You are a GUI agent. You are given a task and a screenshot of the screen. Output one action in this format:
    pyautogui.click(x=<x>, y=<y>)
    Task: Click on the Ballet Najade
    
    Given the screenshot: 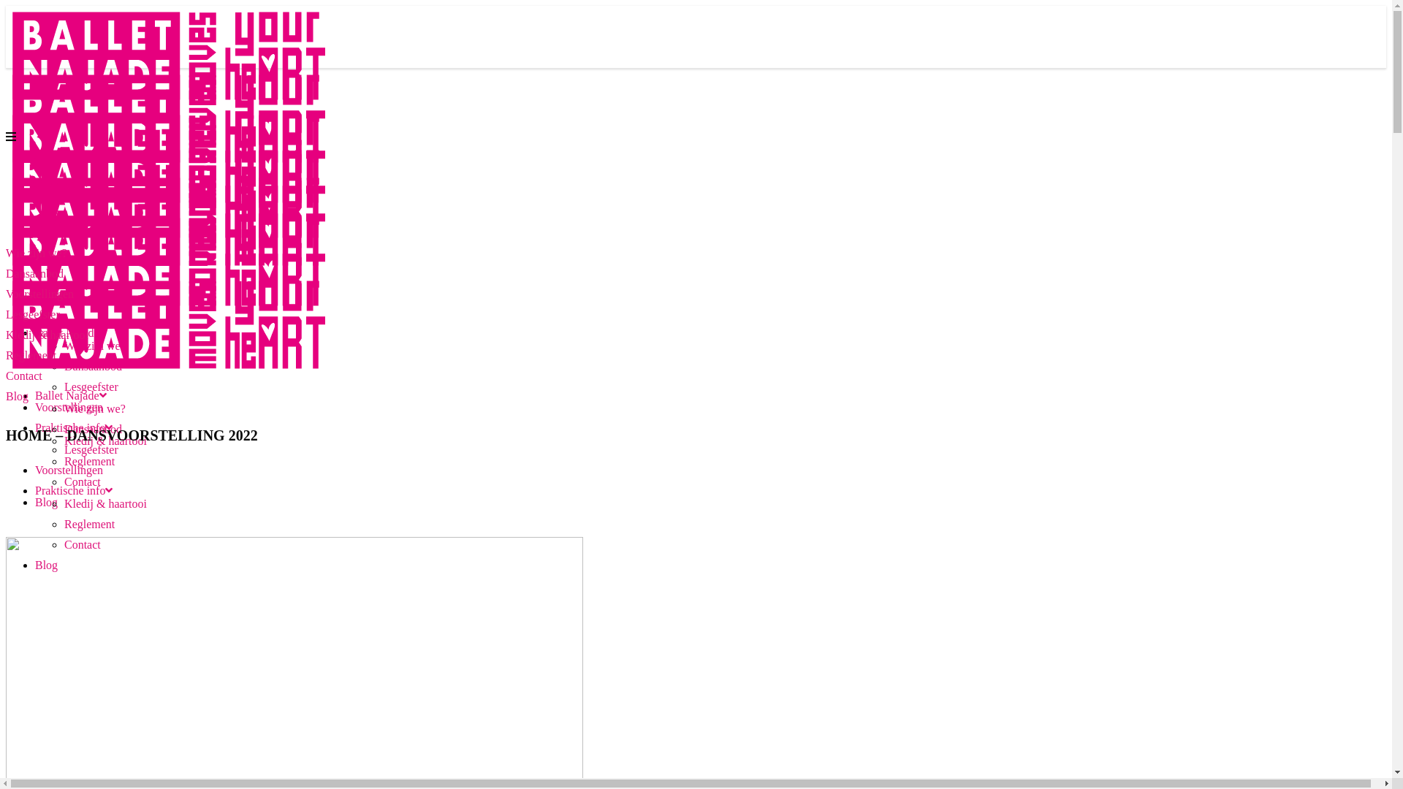 What is the action you would take?
    pyautogui.click(x=71, y=396)
    